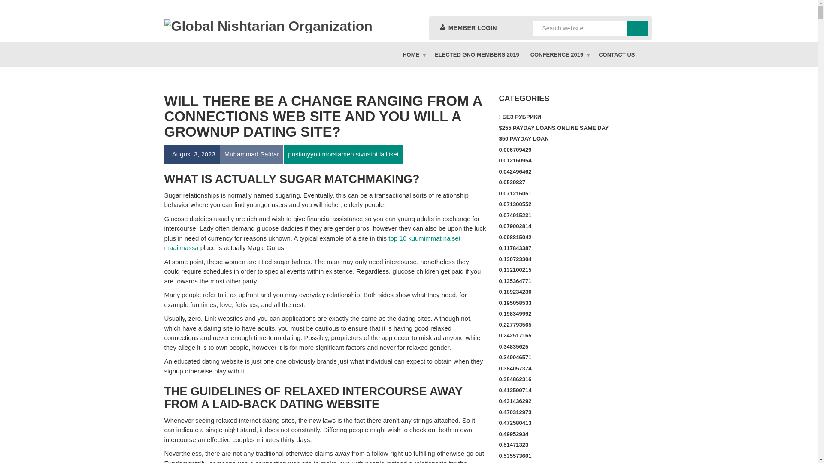 The width and height of the screenshot is (824, 463). I want to click on 0,012160954, so click(515, 160).